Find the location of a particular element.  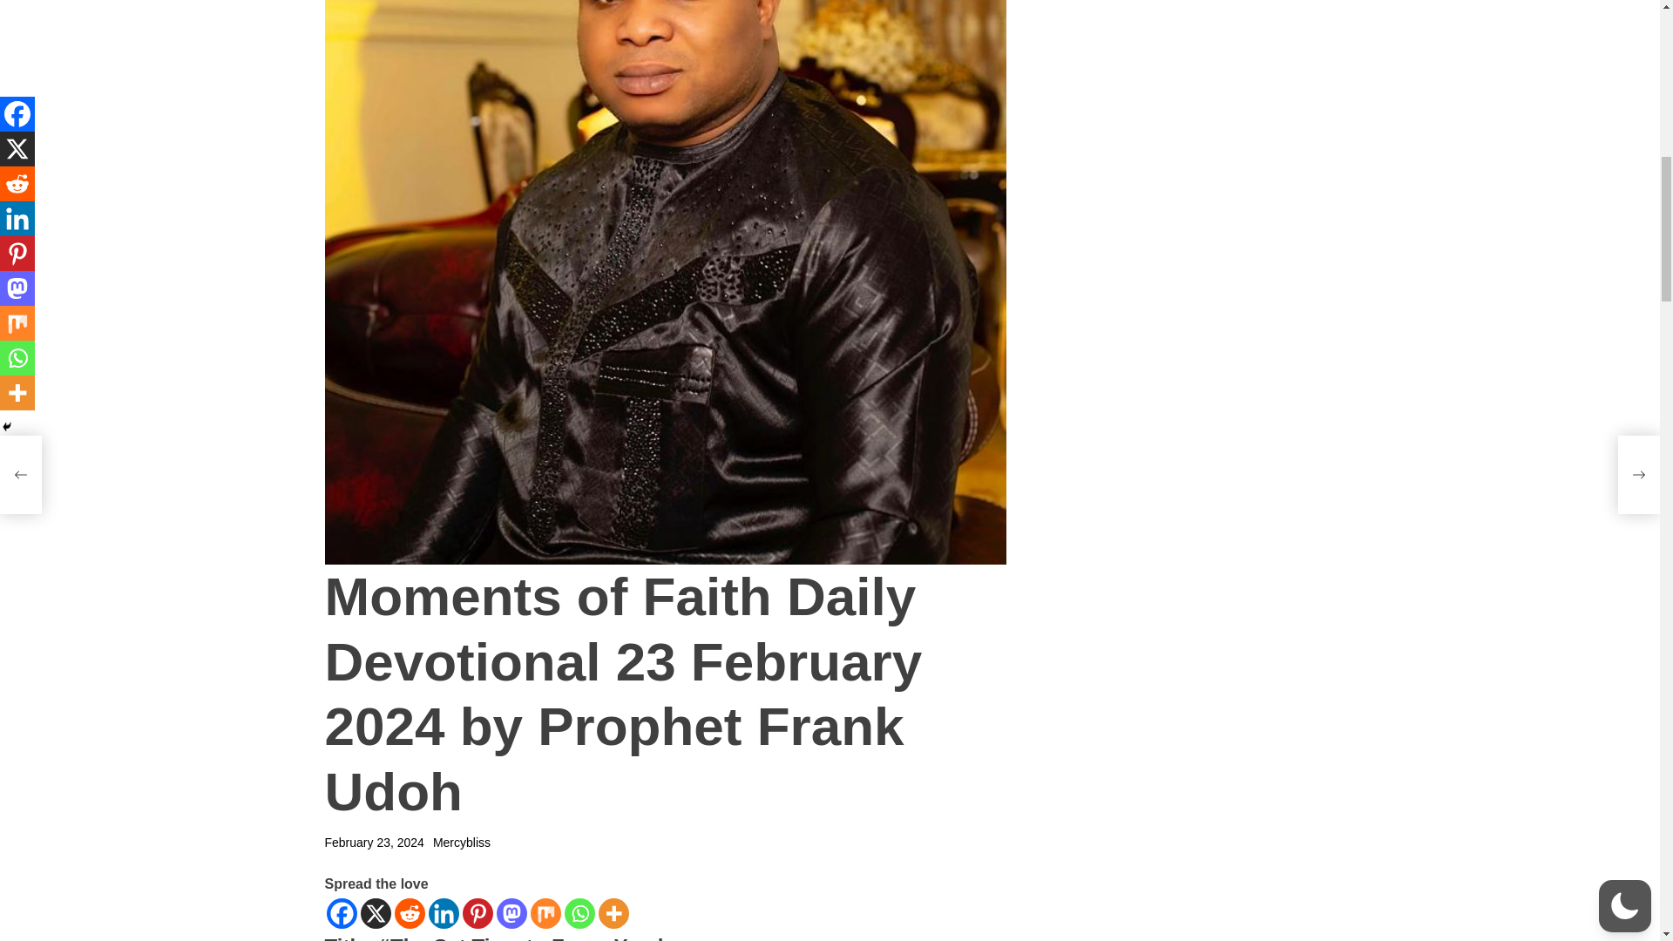

Reddit is located at coordinates (409, 913).